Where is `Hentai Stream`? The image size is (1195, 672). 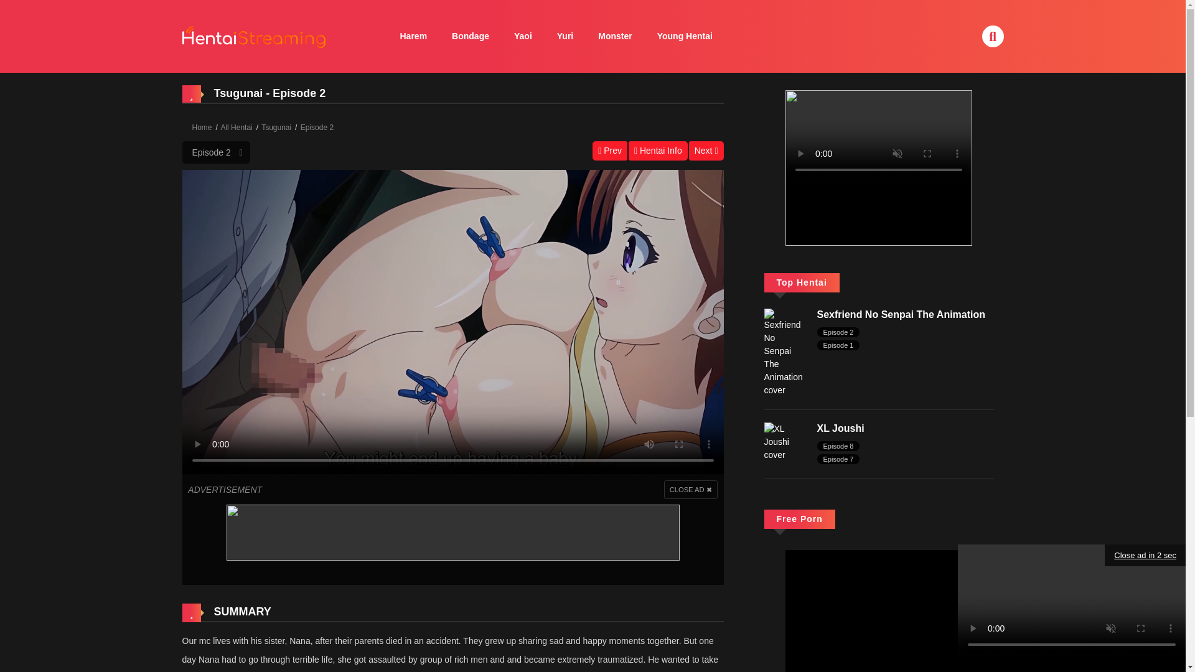
Hentai Stream is located at coordinates (254, 35).